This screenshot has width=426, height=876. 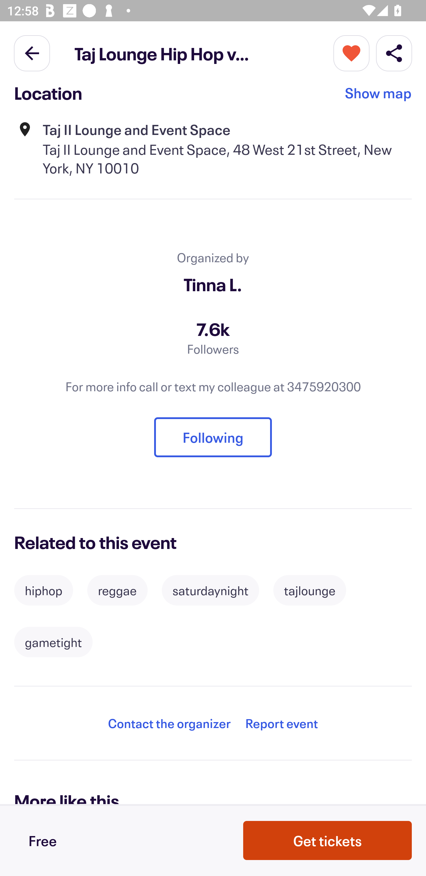 I want to click on Back, so click(x=32, y=53).